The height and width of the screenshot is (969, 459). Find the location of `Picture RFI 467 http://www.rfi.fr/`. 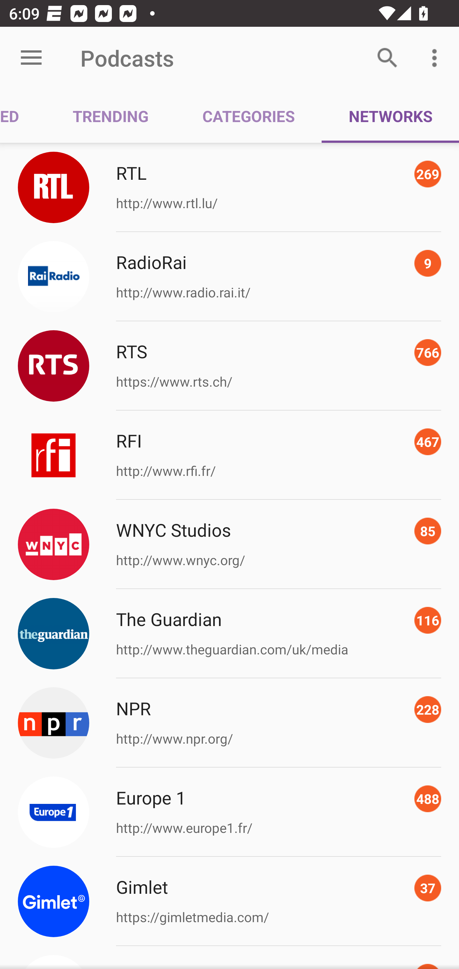

Picture RFI 467 http://www.rfi.fr/ is located at coordinates (229, 455).